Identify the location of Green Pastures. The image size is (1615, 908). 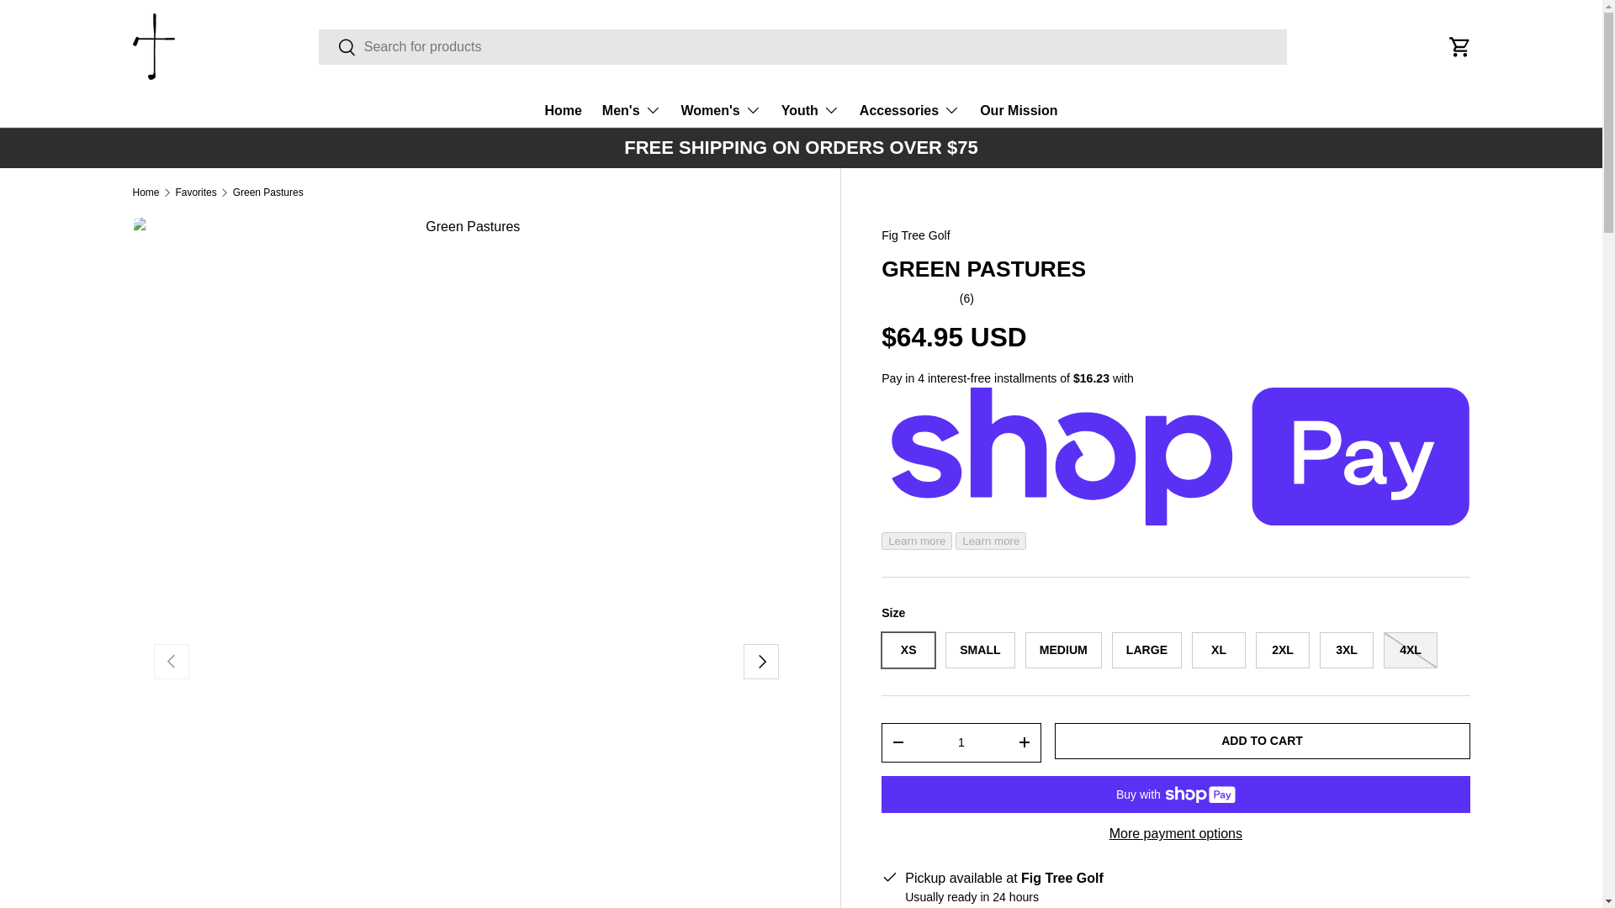
(267, 192).